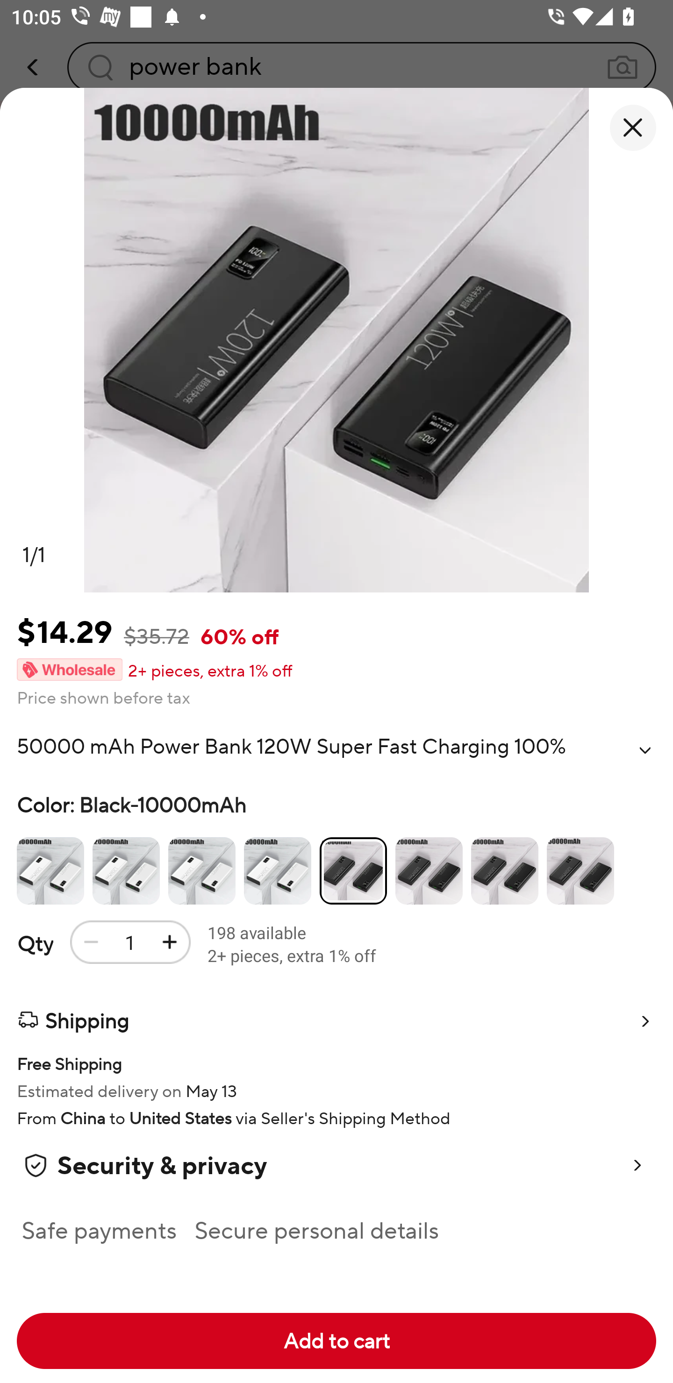 The width and height of the screenshot is (673, 1383). Describe the element at coordinates (633, 128) in the screenshot. I see `close ` at that location.